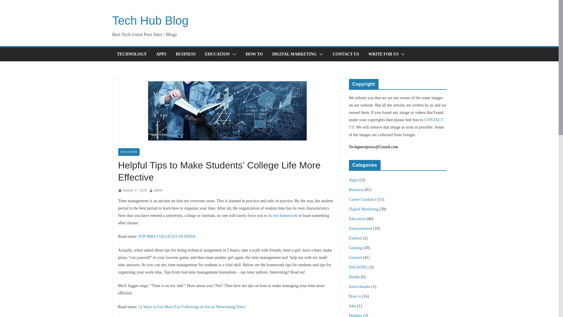 Image resolution: width=563 pixels, height=317 pixels. I want to click on January 17, 2020, so click(132, 190).